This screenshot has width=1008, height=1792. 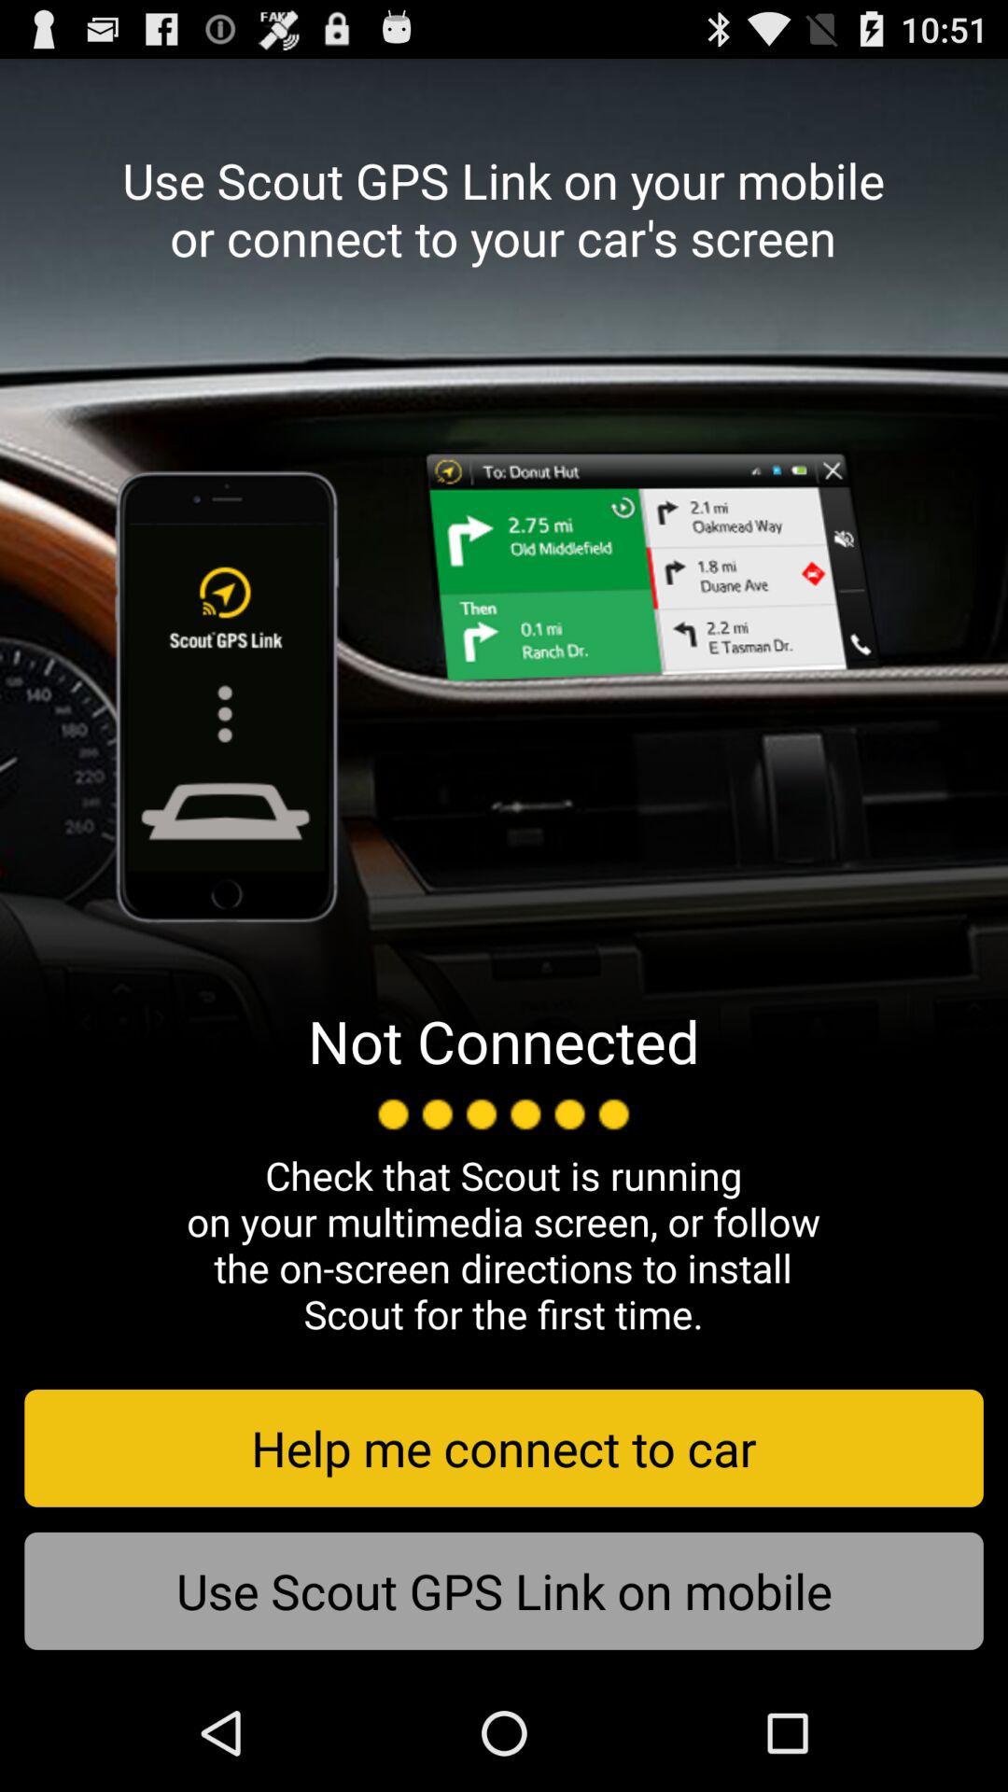 What do you see at coordinates (504, 1448) in the screenshot?
I see `press the help me connect button` at bounding box center [504, 1448].